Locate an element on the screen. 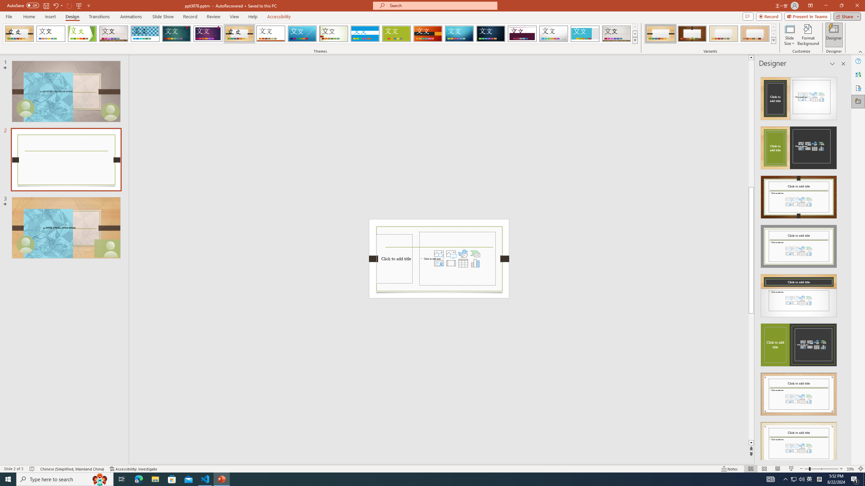  Class: NetUIScrollBar is located at coordinates (843, 266).